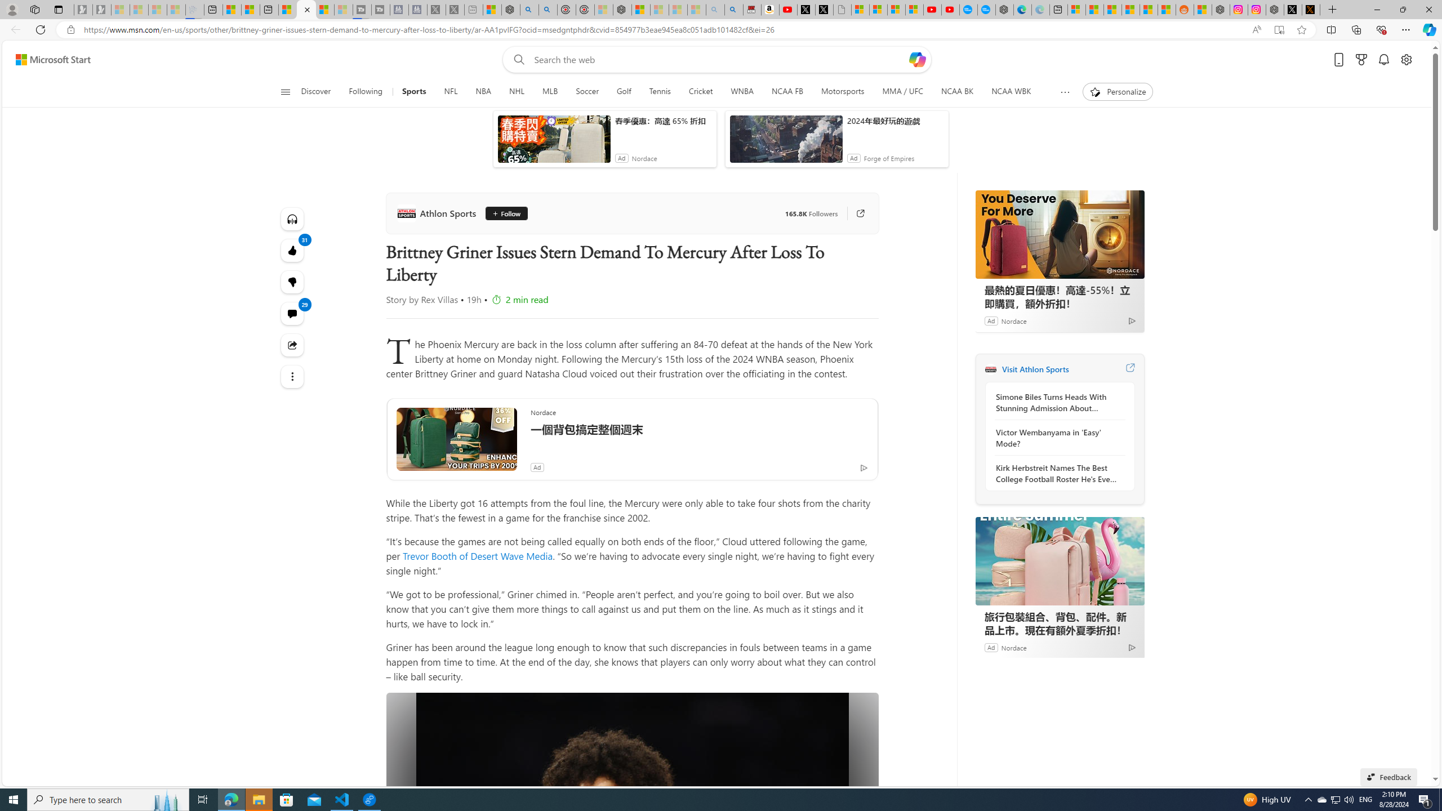 The width and height of the screenshot is (1442, 811). What do you see at coordinates (742, 92) in the screenshot?
I see `WNBA` at bounding box center [742, 92].